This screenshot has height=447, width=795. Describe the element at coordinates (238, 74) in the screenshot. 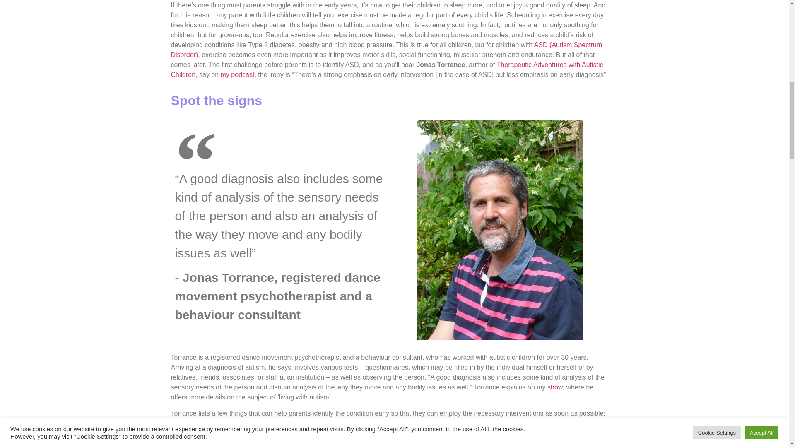

I see `my podcast` at that location.